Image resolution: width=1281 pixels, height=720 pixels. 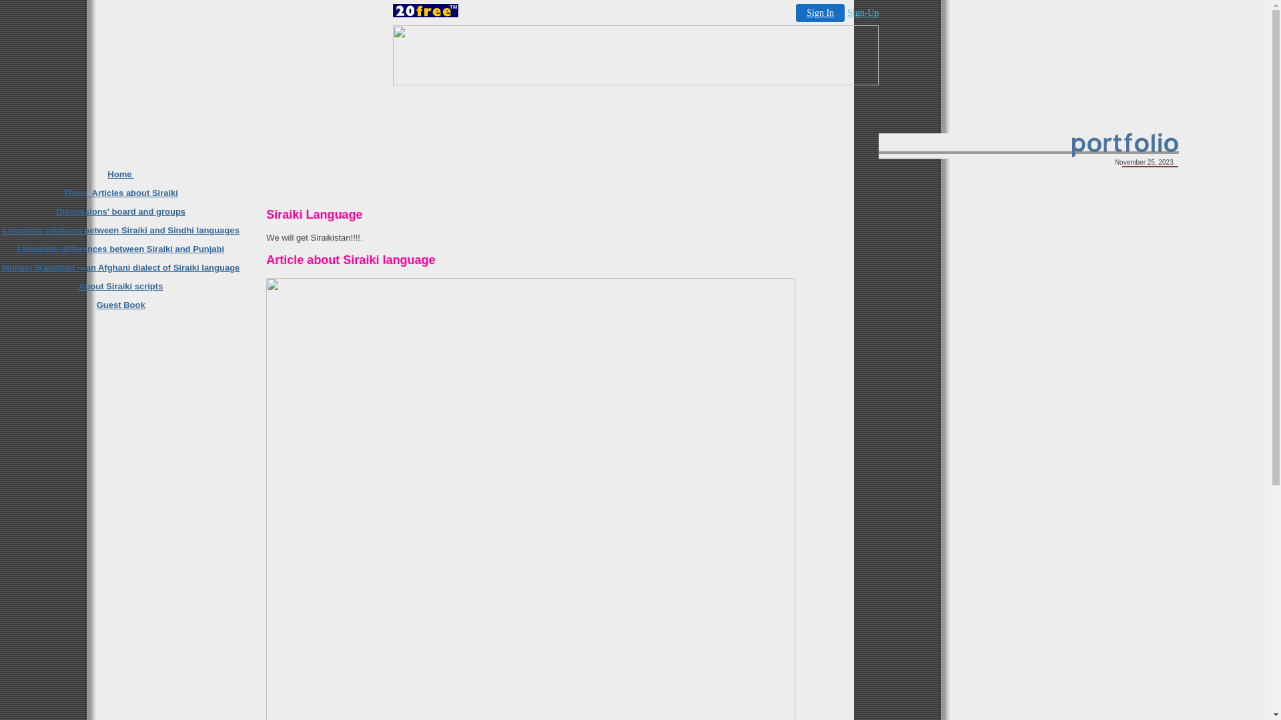 I want to click on Linguistic differences between Siraiki and Punjabi, so click(x=121, y=249).